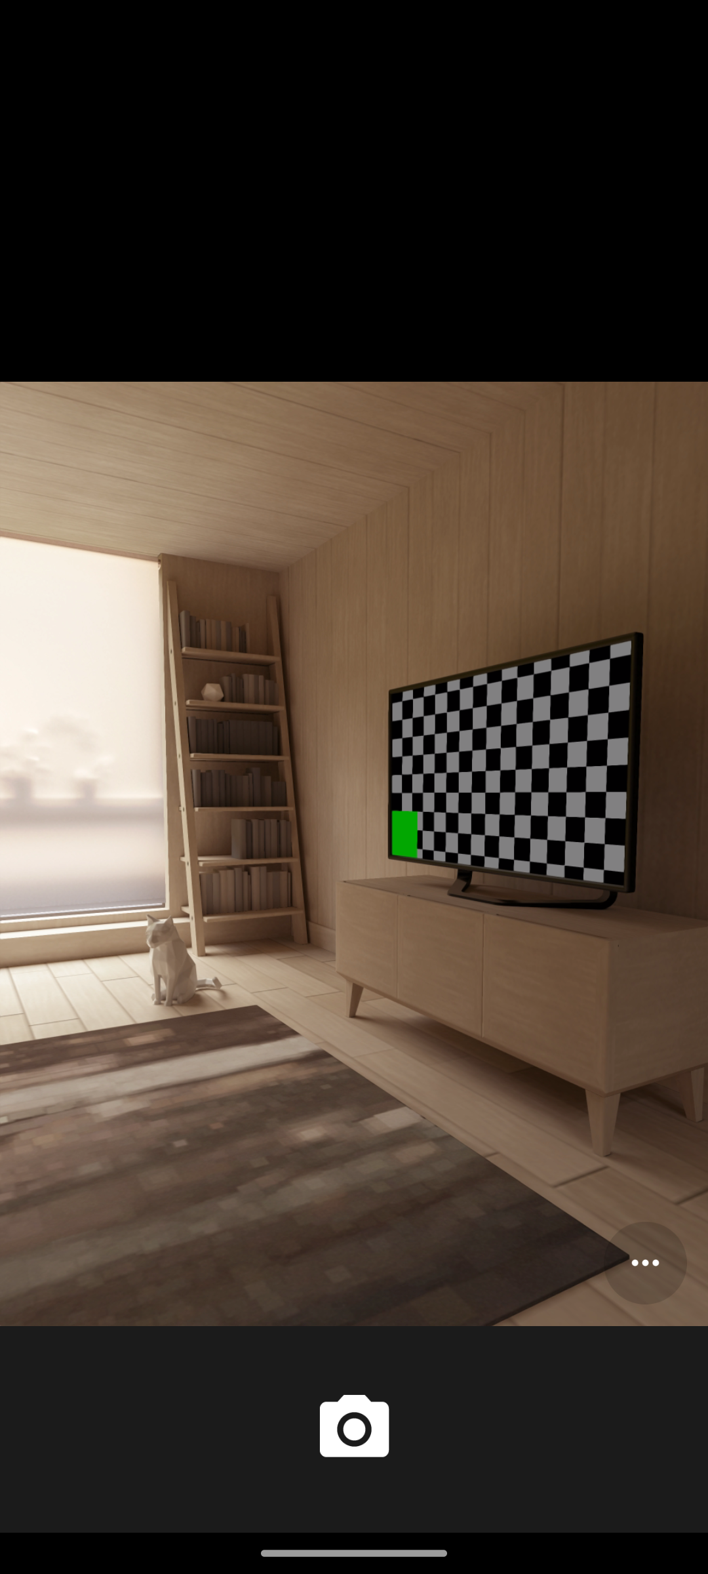  Describe the element at coordinates (354, 1428) in the screenshot. I see `Shutter` at that location.